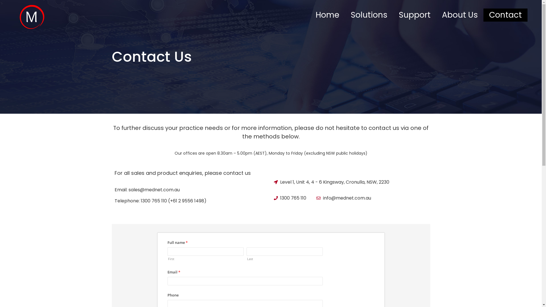 This screenshot has width=546, height=307. Describe the element at coordinates (506, 15) in the screenshot. I see `Contact` at that location.